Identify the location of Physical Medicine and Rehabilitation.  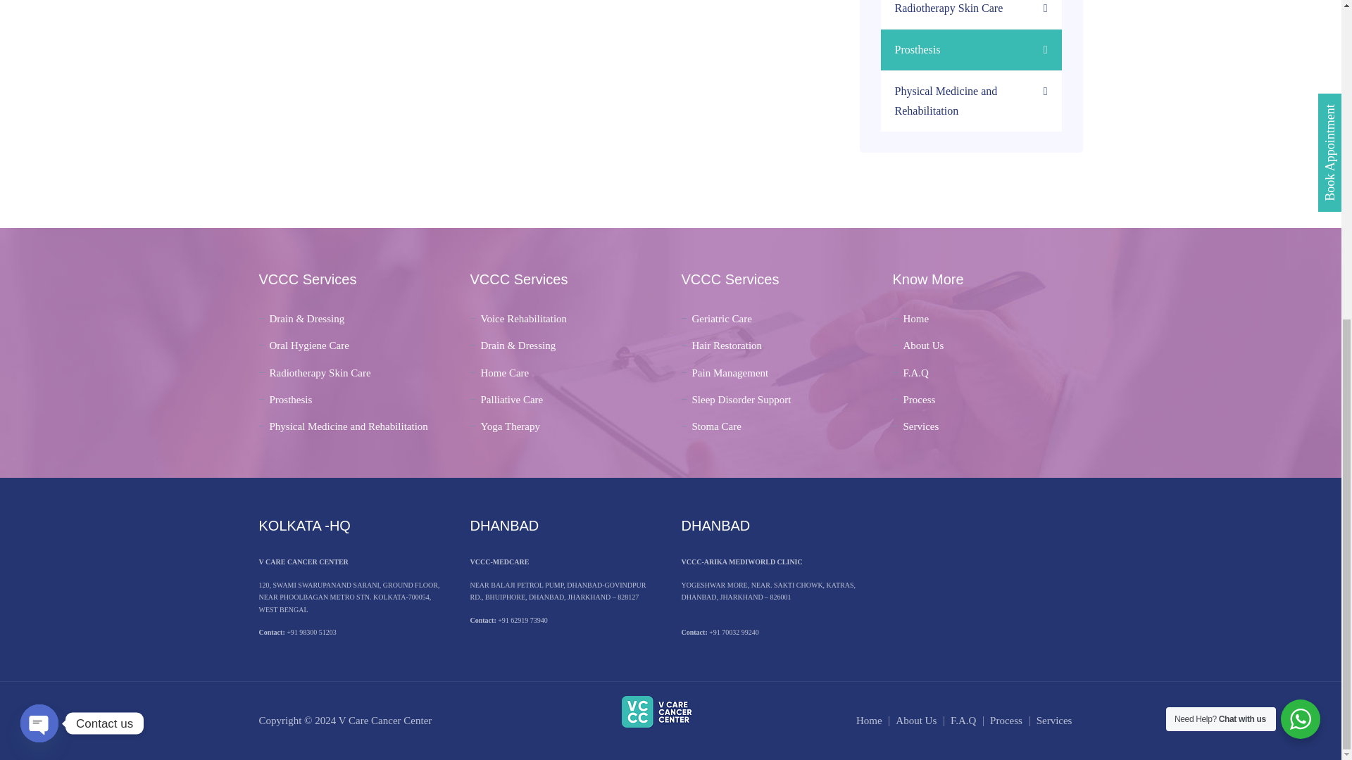
(971, 101).